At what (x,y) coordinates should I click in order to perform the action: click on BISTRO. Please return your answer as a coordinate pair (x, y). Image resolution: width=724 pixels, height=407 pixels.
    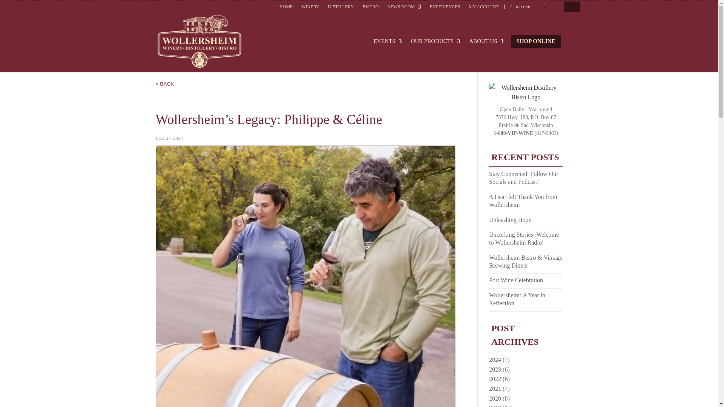
    Looking at the image, I should click on (370, 8).